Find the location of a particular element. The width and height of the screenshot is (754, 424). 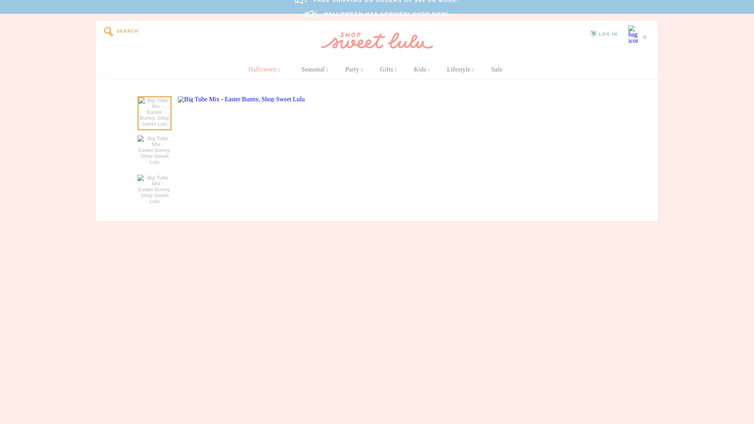

0 is located at coordinates (637, 35).